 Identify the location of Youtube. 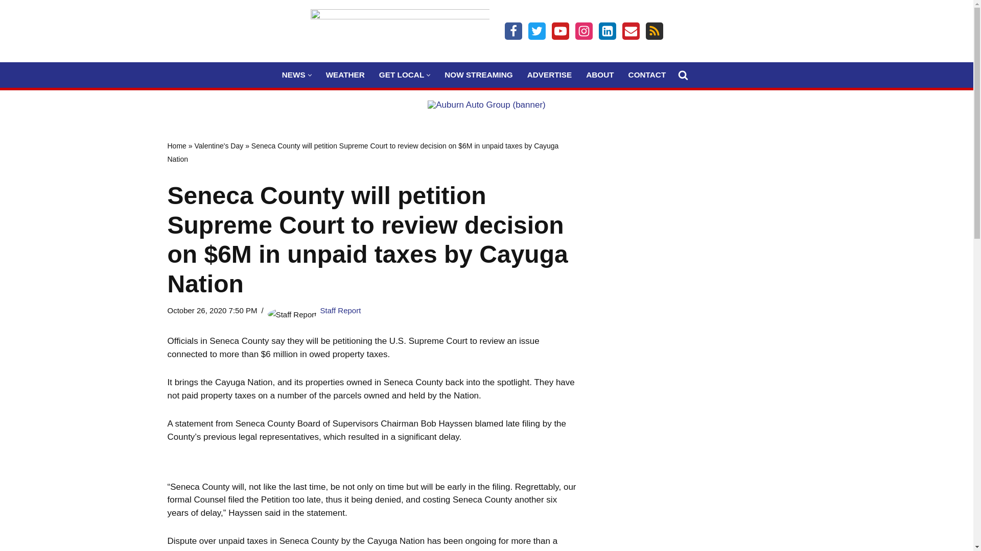
(560, 31).